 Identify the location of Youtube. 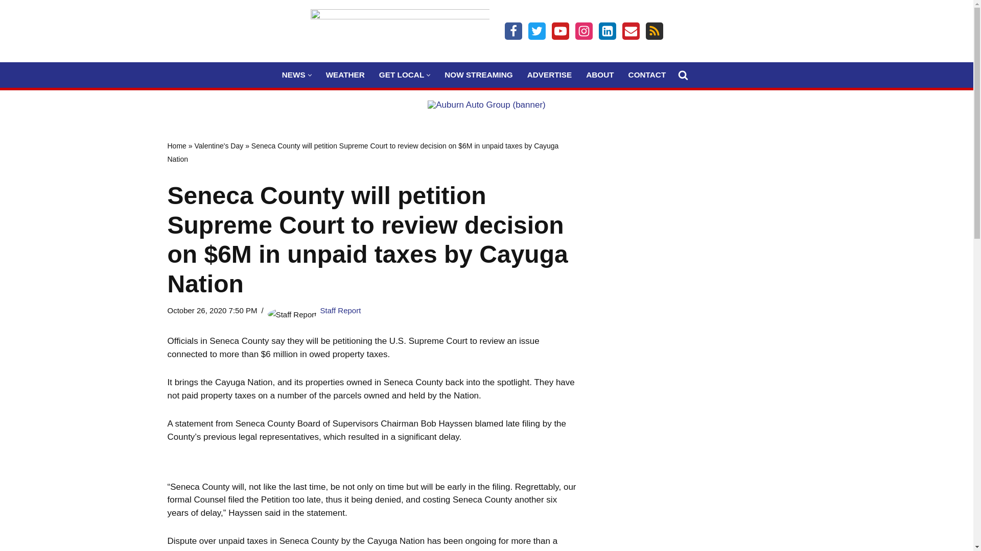
(560, 31).